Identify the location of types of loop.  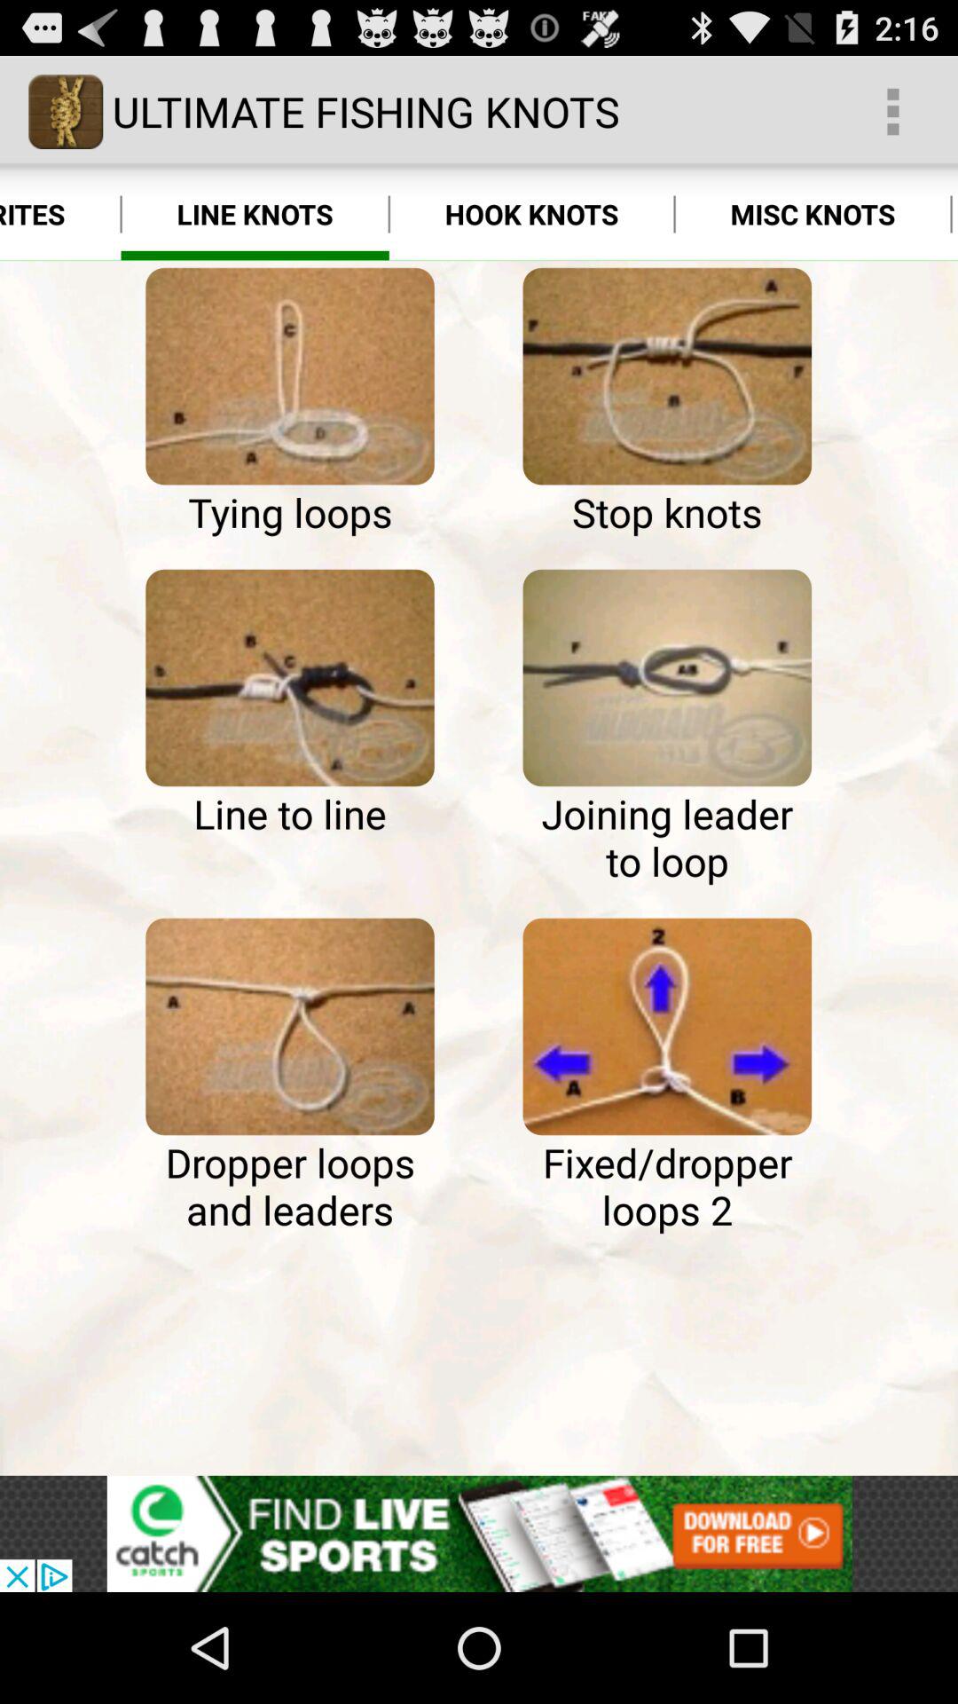
(667, 678).